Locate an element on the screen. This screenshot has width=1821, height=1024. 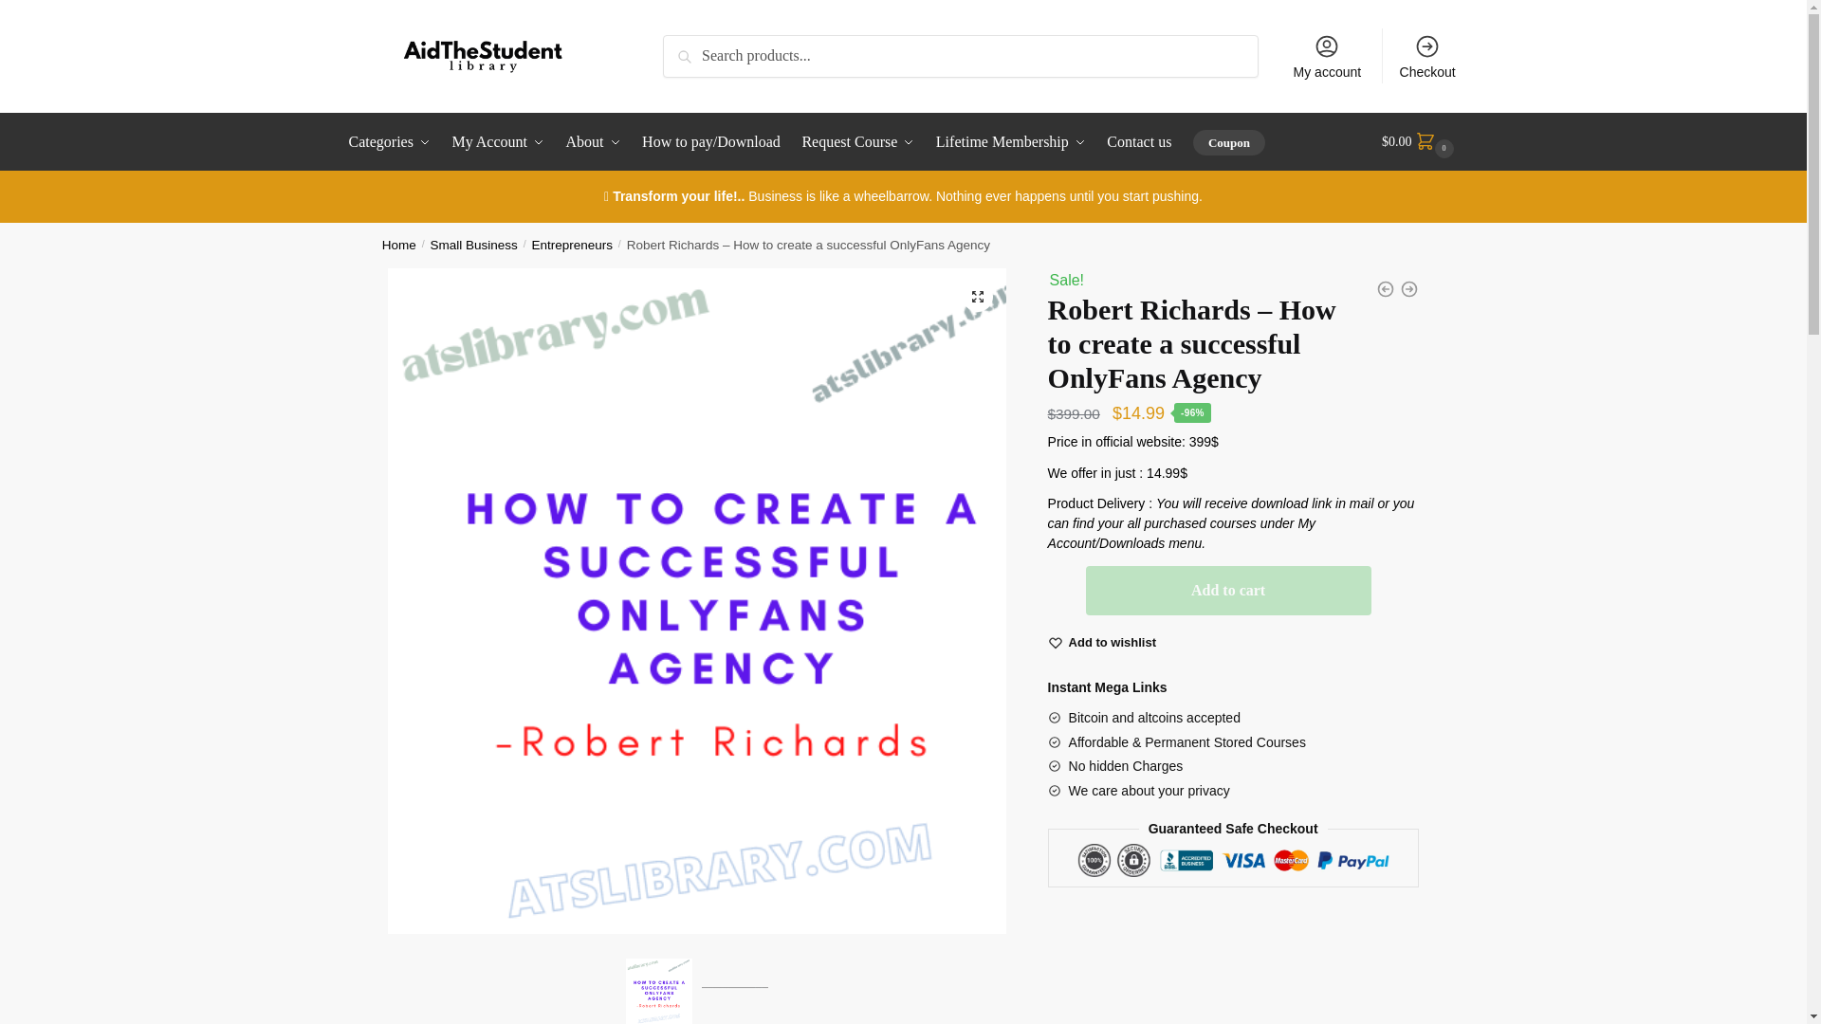
View your shopping cart is located at coordinates (1420, 142).